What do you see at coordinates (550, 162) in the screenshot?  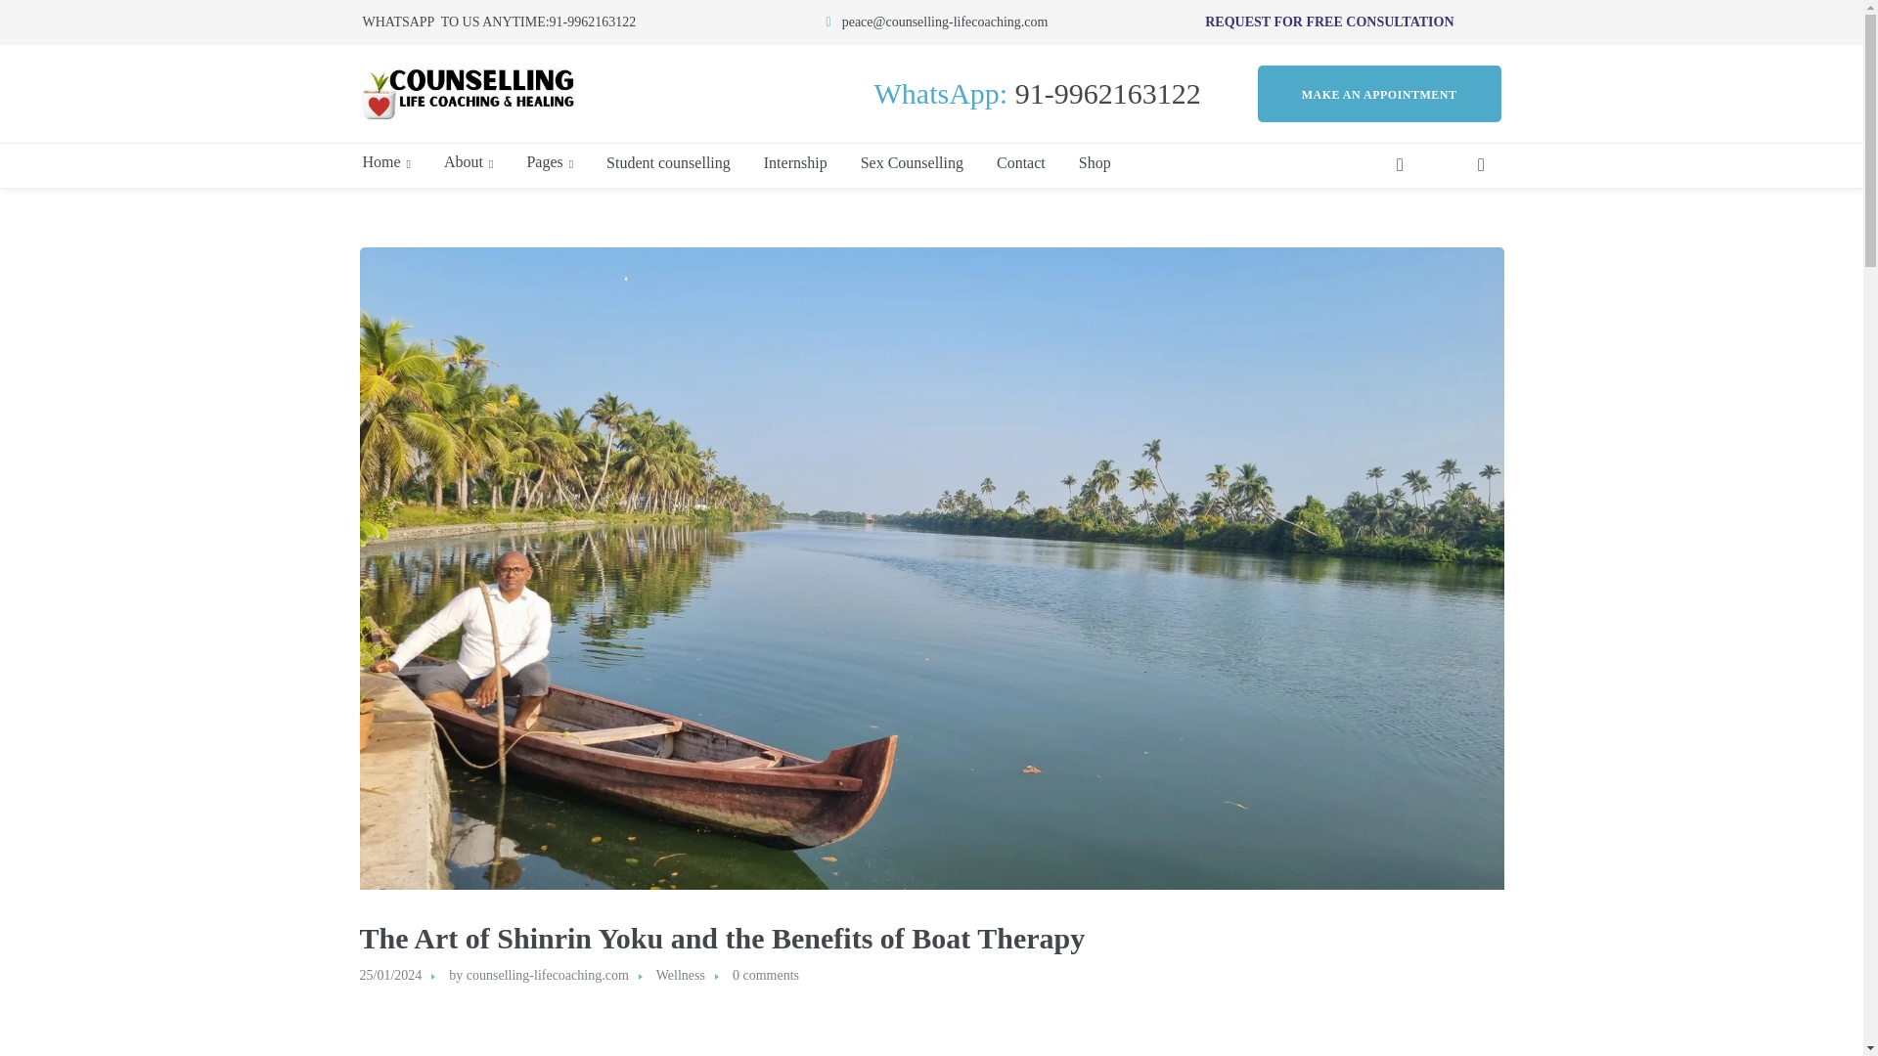 I see `Pages` at bounding box center [550, 162].